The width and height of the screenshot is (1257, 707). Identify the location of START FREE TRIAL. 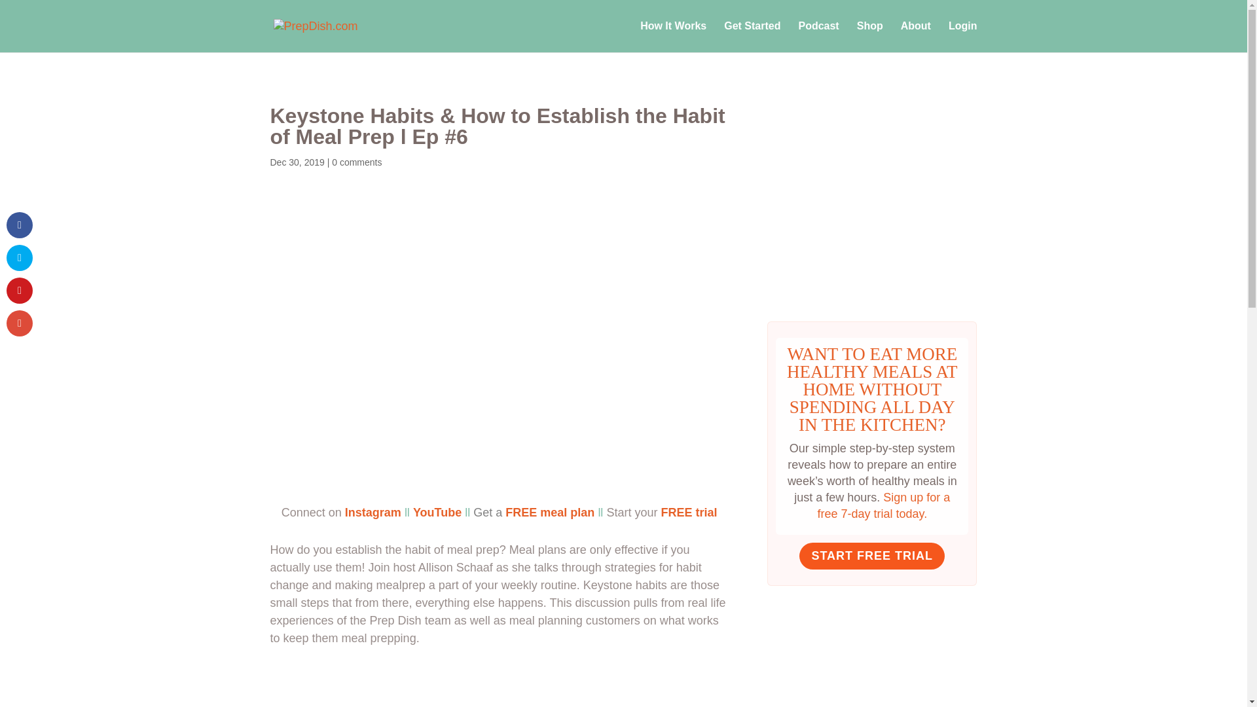
(872, 556).